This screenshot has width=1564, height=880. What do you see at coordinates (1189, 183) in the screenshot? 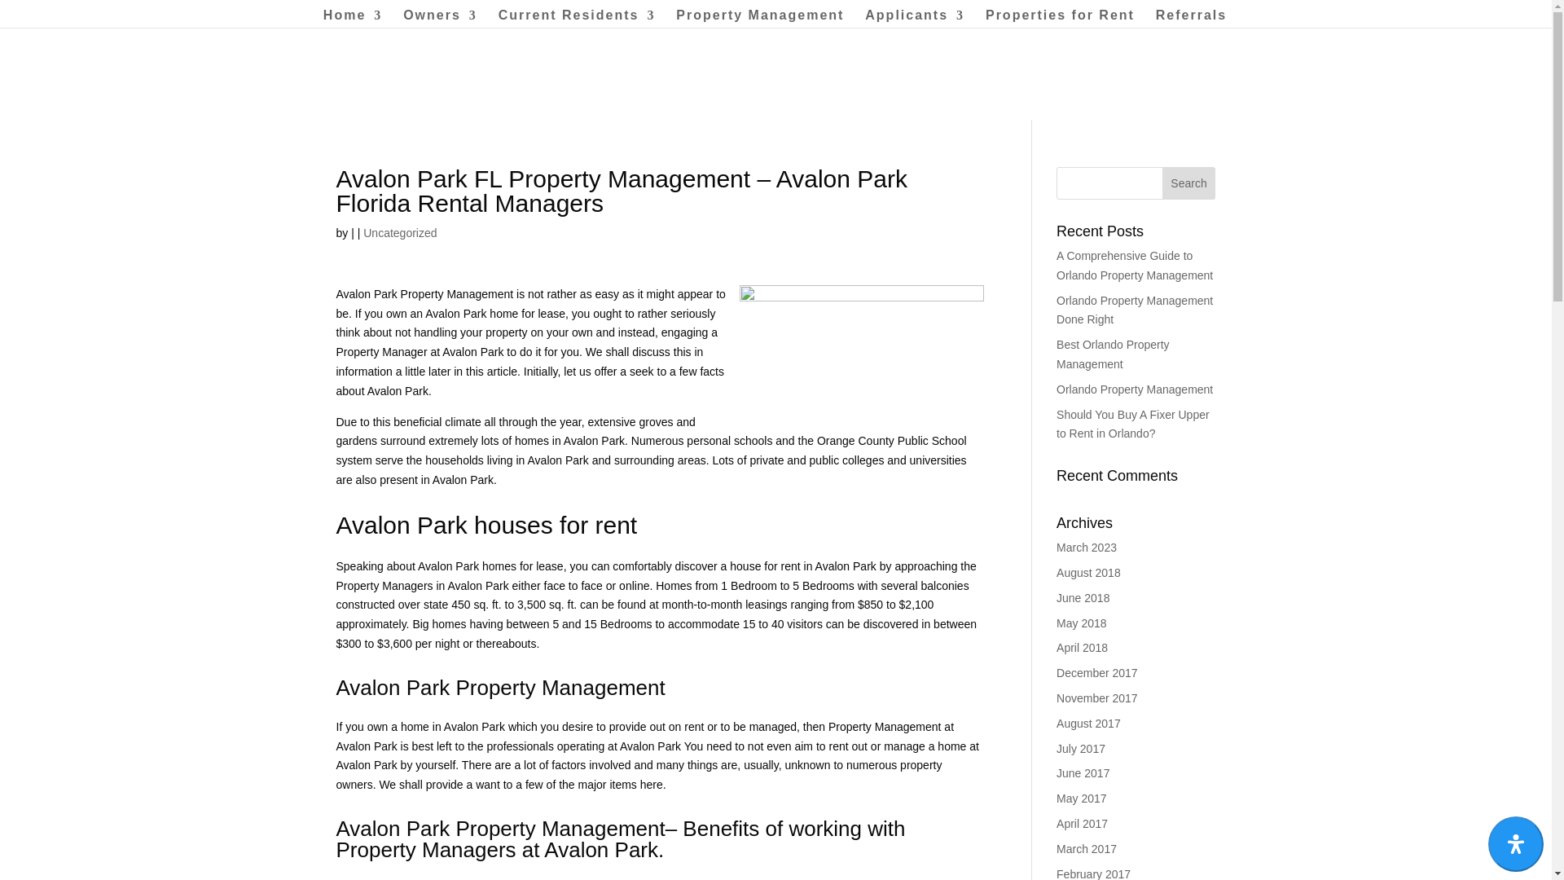
I see `Search` at bounding box center [1189, 183].